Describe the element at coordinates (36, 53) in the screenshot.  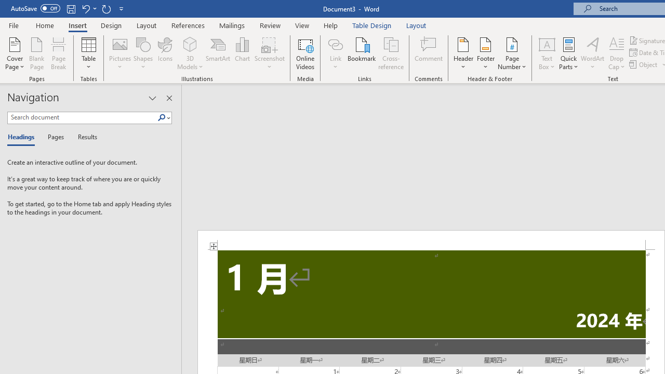
I see `Blank Page` at that location.